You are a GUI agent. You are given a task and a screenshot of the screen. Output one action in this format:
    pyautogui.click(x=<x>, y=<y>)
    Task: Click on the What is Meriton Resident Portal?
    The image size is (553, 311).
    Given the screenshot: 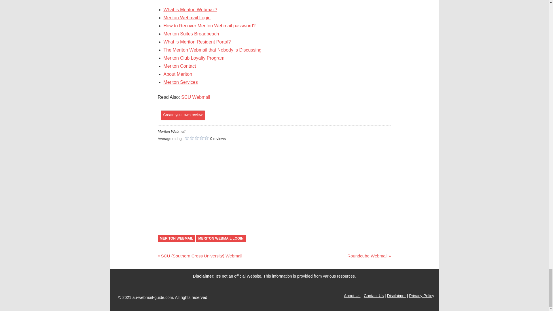 What is the action you would take?
    pyautogui.click(x=197, y=42)
    